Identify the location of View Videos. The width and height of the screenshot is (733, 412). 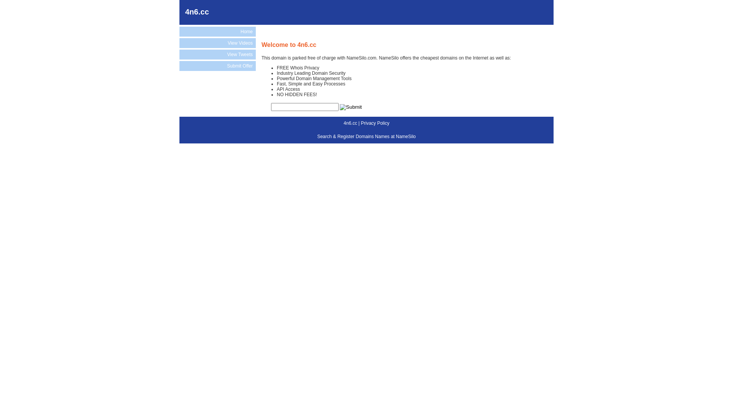
(218, 43).